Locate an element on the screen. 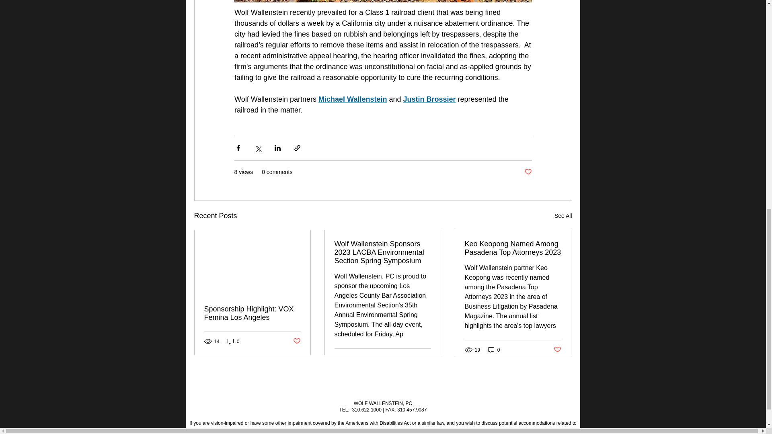 The width and height of the screenshot is (772, 434). Michael Wallenstein is located at coordinates (352, 99).